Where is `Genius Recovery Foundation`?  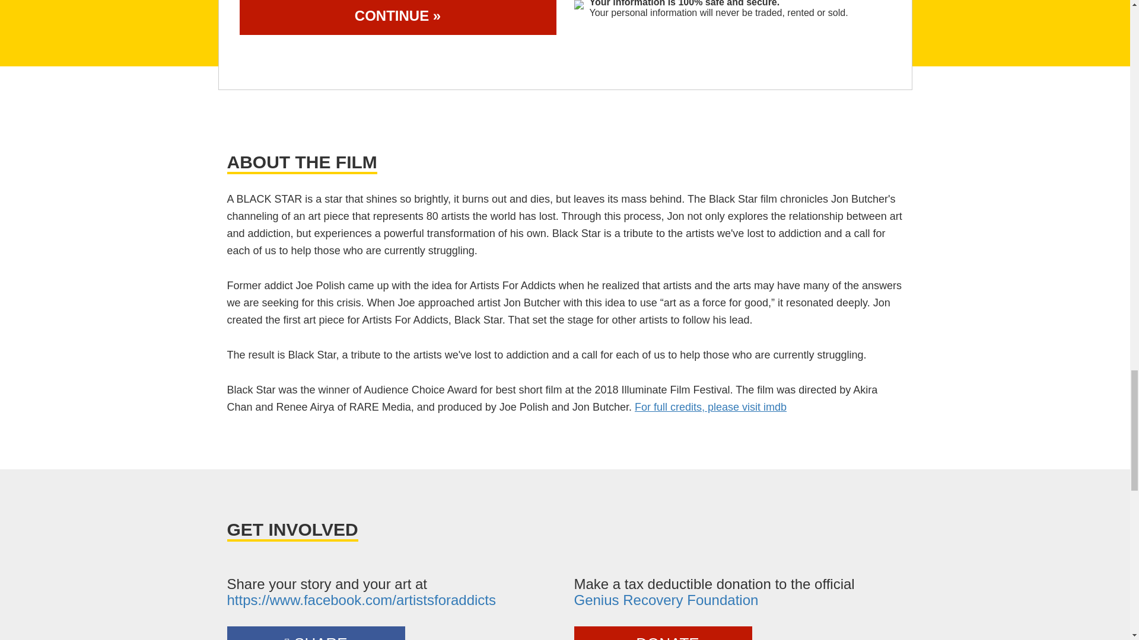 Genius Recovery Foundation is located at coordinates (666, 600).